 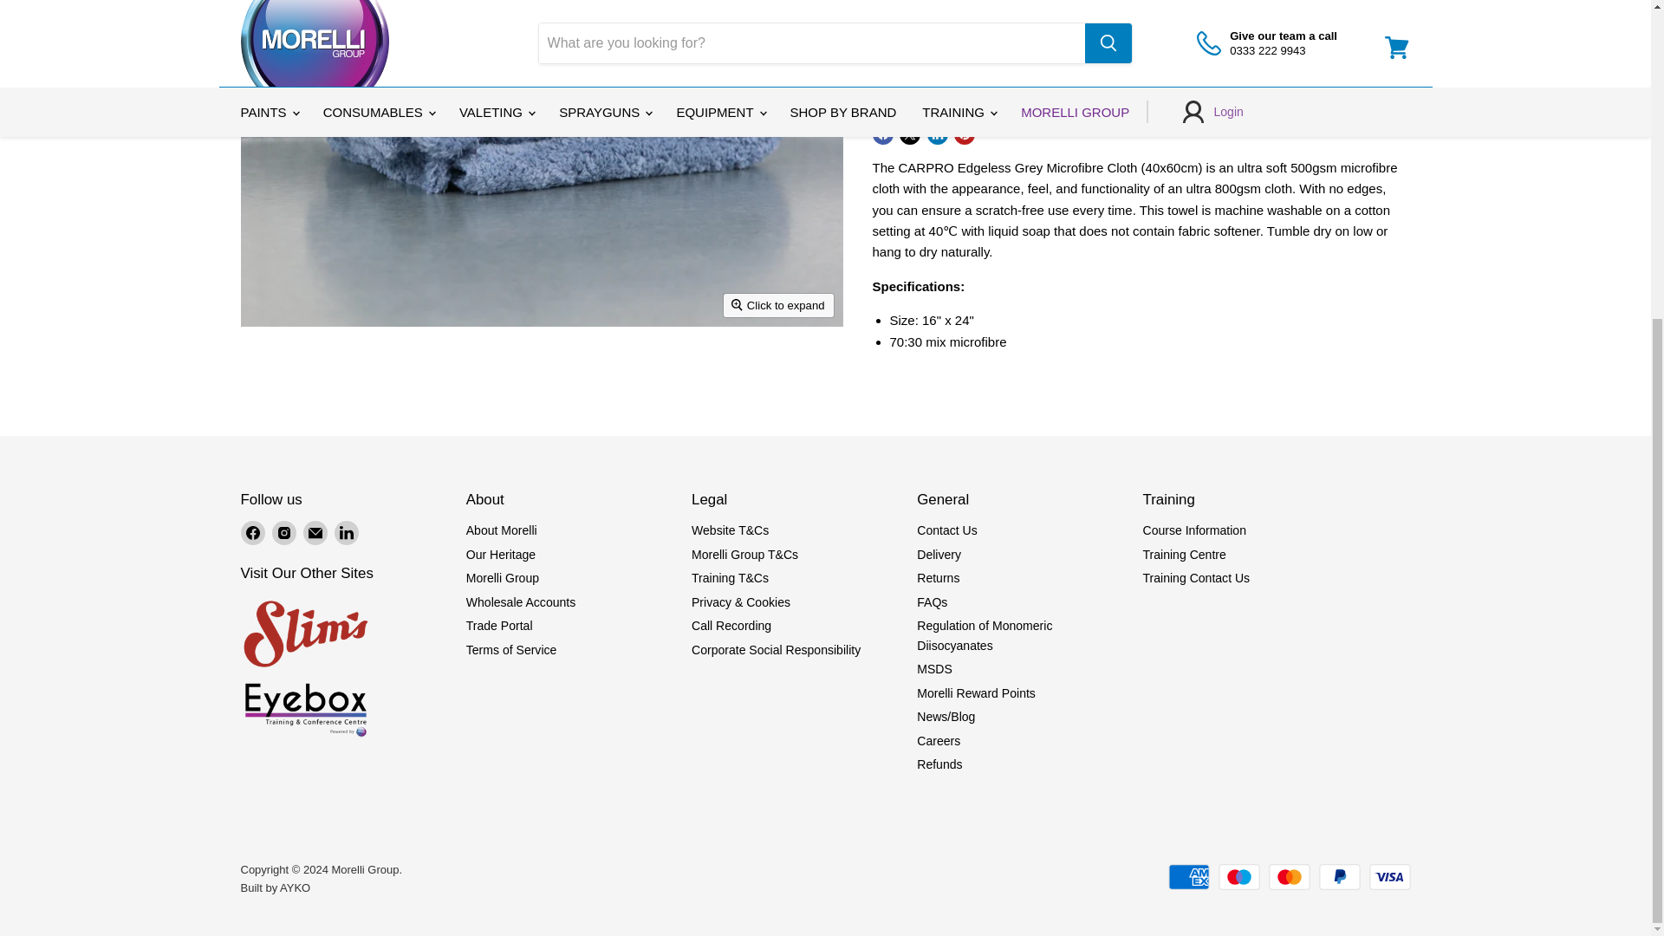 What do you see at coordinates (347, 532) in the screenshot?
I see `LinkedIn` at bounding box center [347, 532].